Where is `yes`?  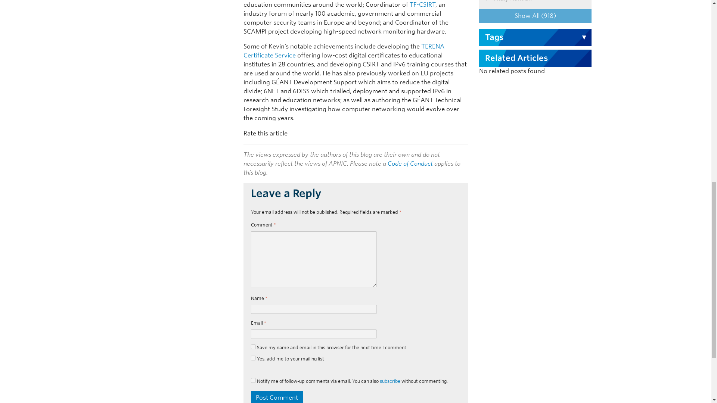
yes is located at coordinates (253, 381).